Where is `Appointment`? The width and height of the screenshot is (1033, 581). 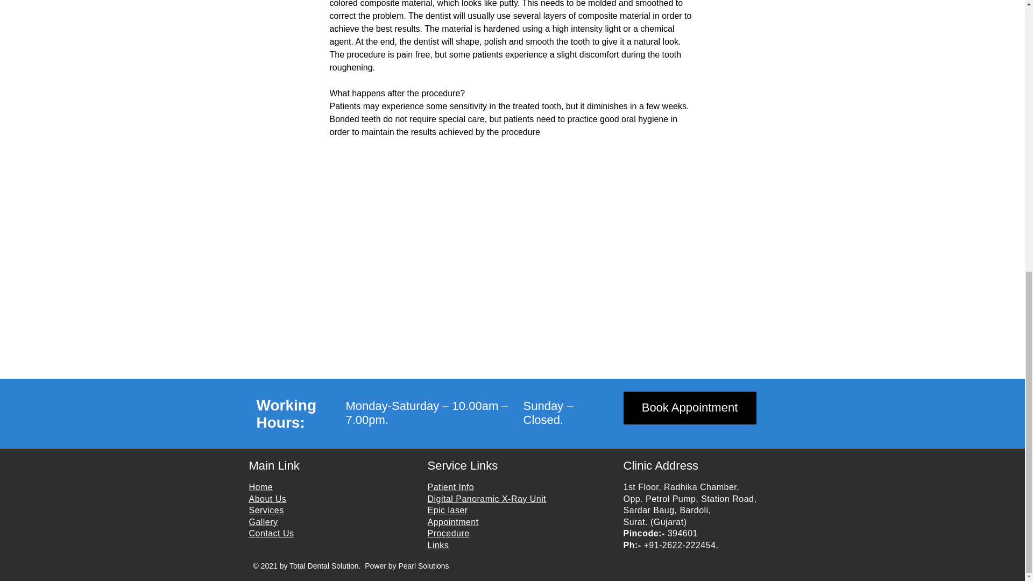
Appointment is located at coordinates (452, 522).